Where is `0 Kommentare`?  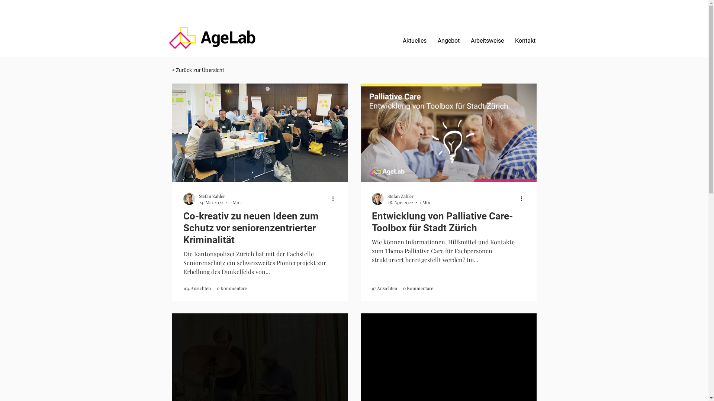
0 Kommentare is located at coordinates (418, 288).